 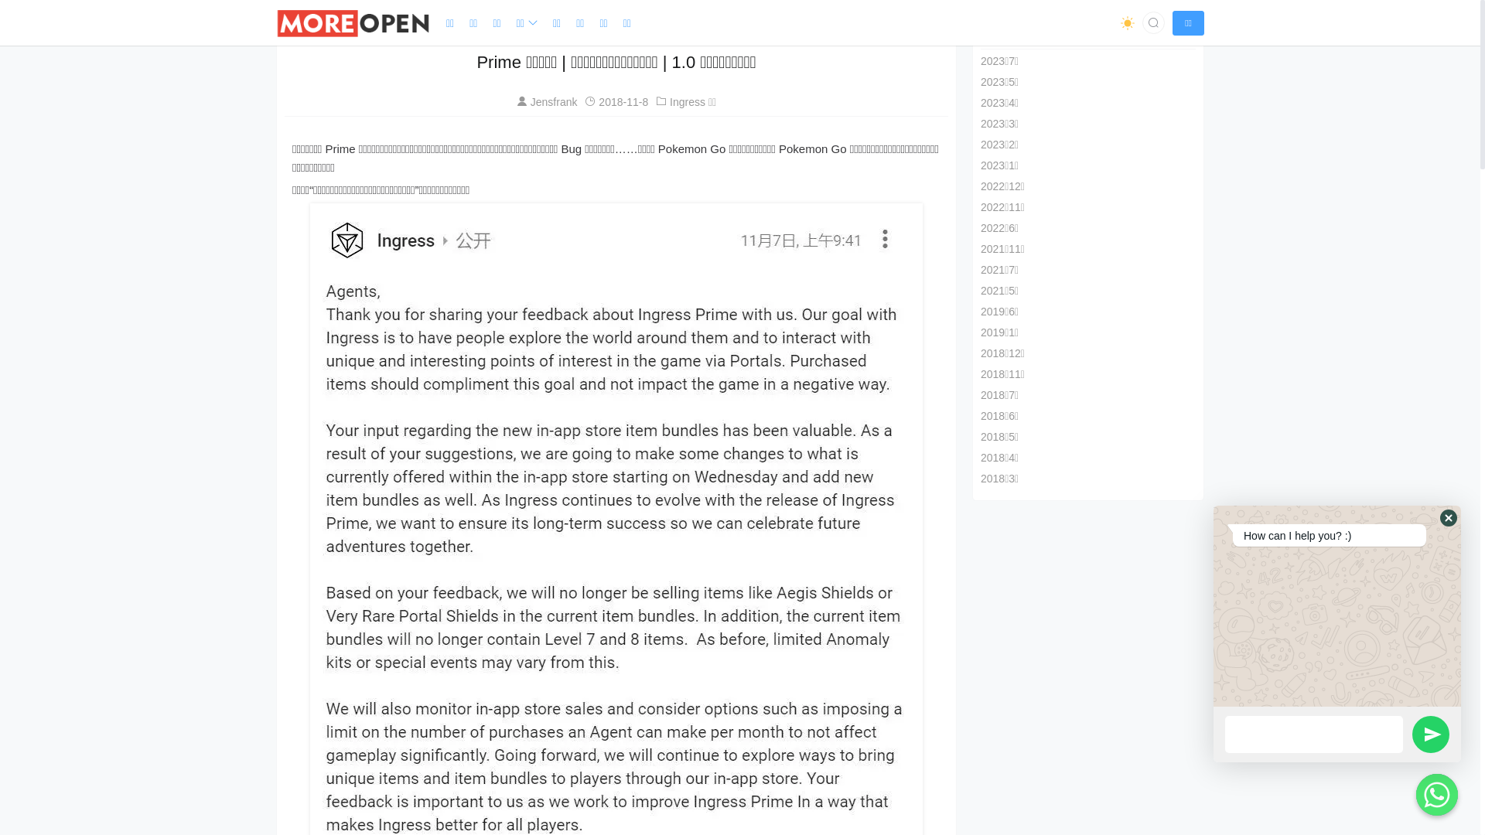 I want to click on Ingress, so click(x=335, y=22).